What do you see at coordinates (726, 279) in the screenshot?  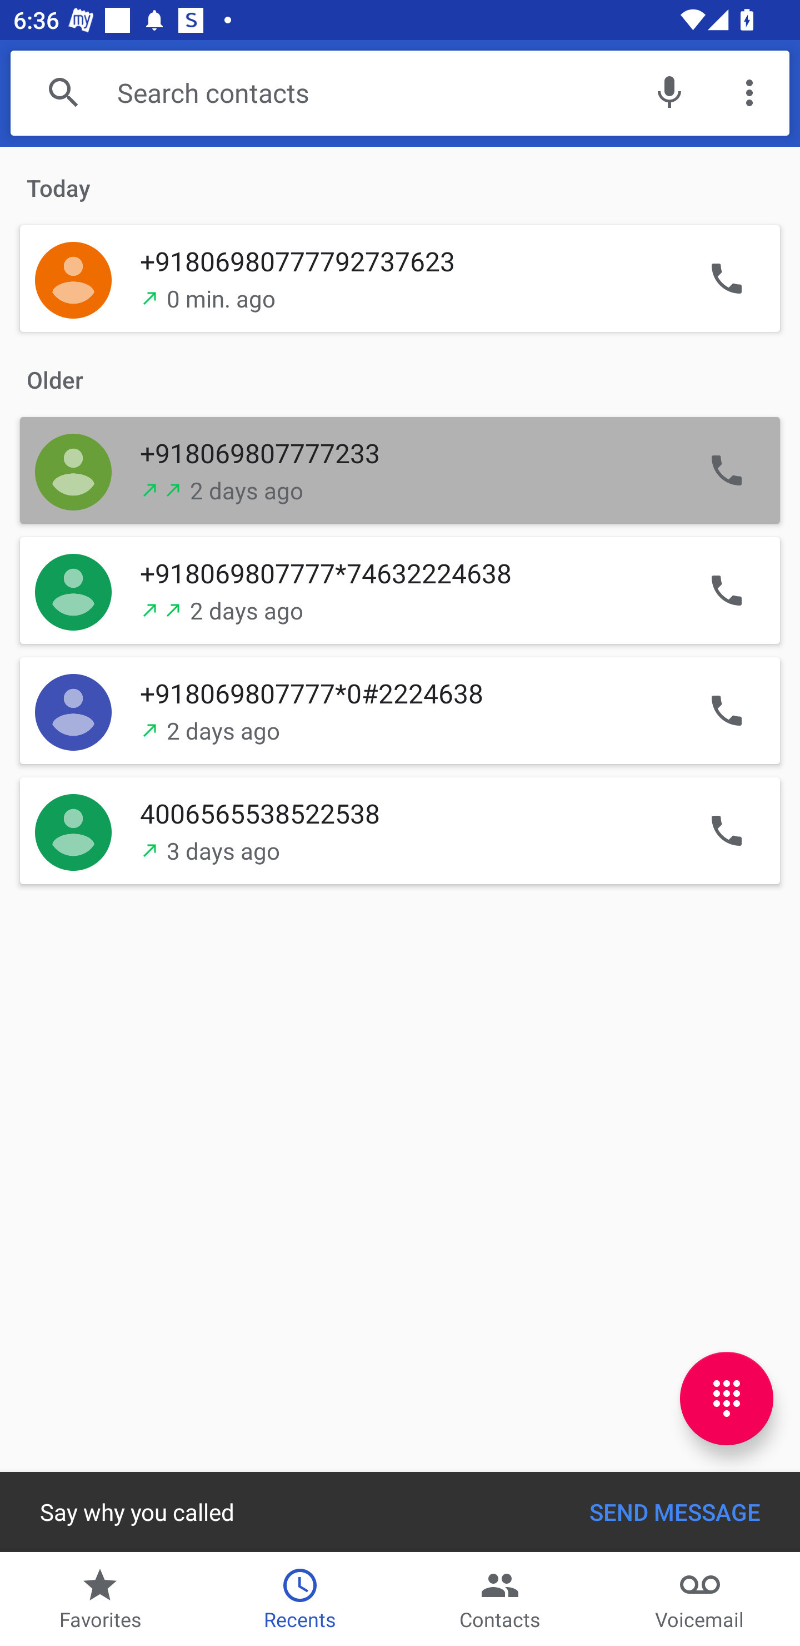 I see `Call +91806980777792737623` at bounding box center [726, 279].